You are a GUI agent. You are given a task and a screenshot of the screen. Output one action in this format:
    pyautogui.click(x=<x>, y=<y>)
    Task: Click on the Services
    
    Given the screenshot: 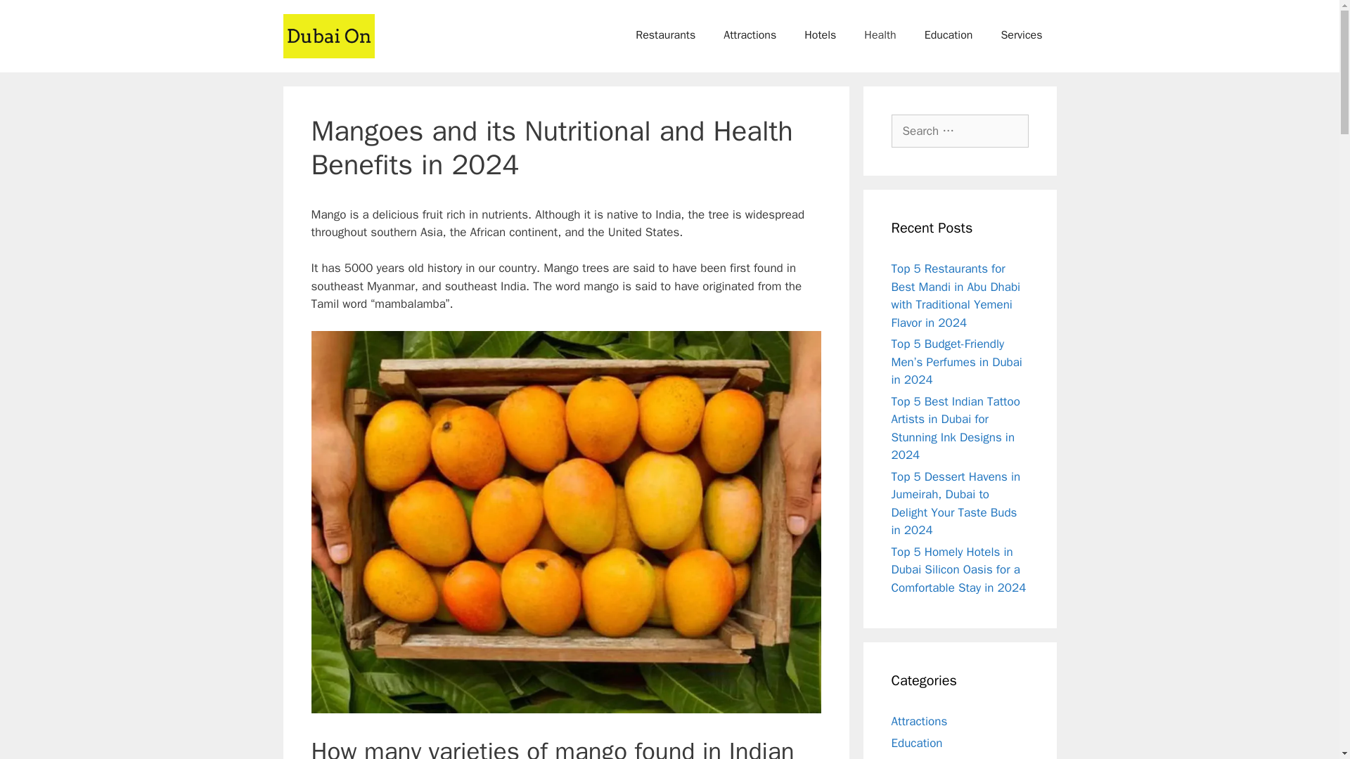 What is the action you would take?
    pyautogui.click(x=1021, y=35)
    